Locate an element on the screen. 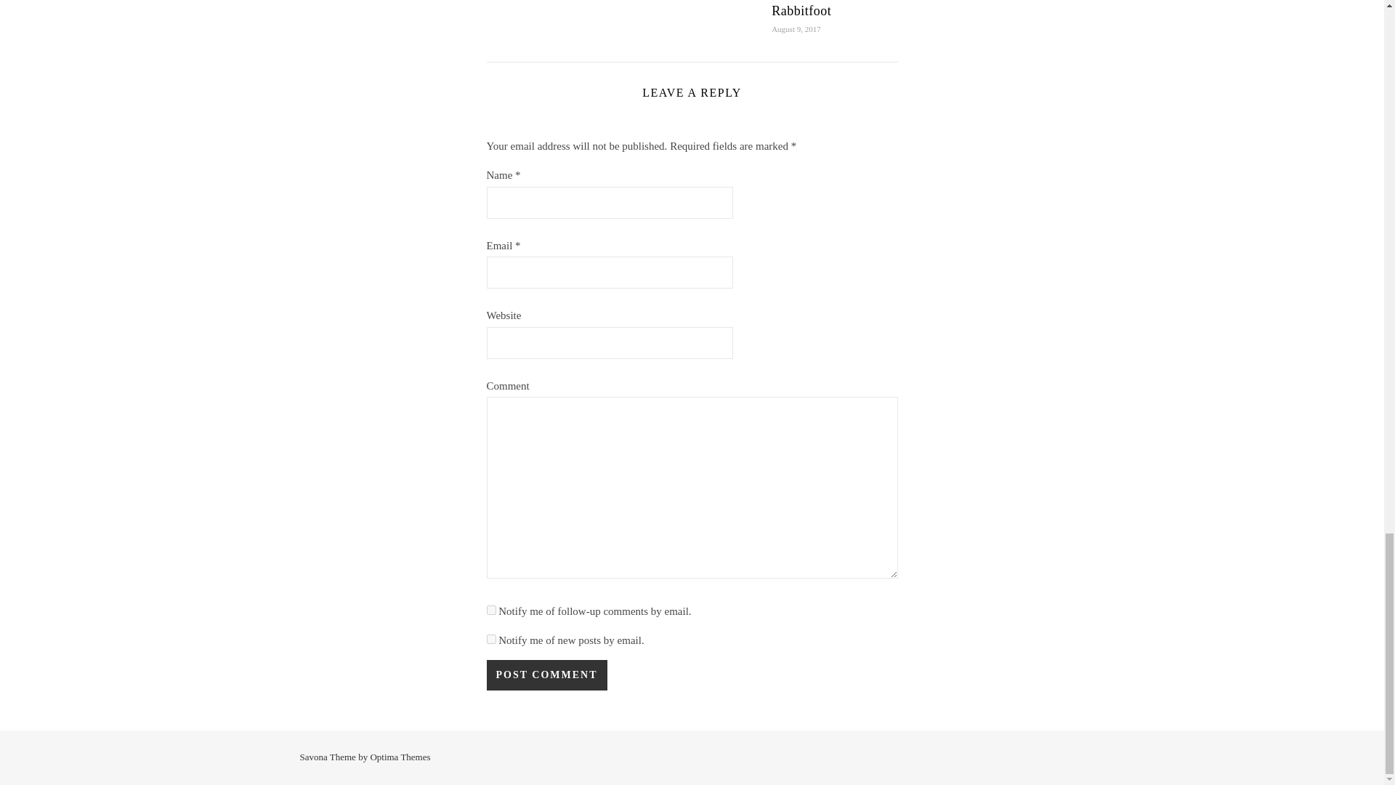  subscribe is located at coordinates (491, 609).